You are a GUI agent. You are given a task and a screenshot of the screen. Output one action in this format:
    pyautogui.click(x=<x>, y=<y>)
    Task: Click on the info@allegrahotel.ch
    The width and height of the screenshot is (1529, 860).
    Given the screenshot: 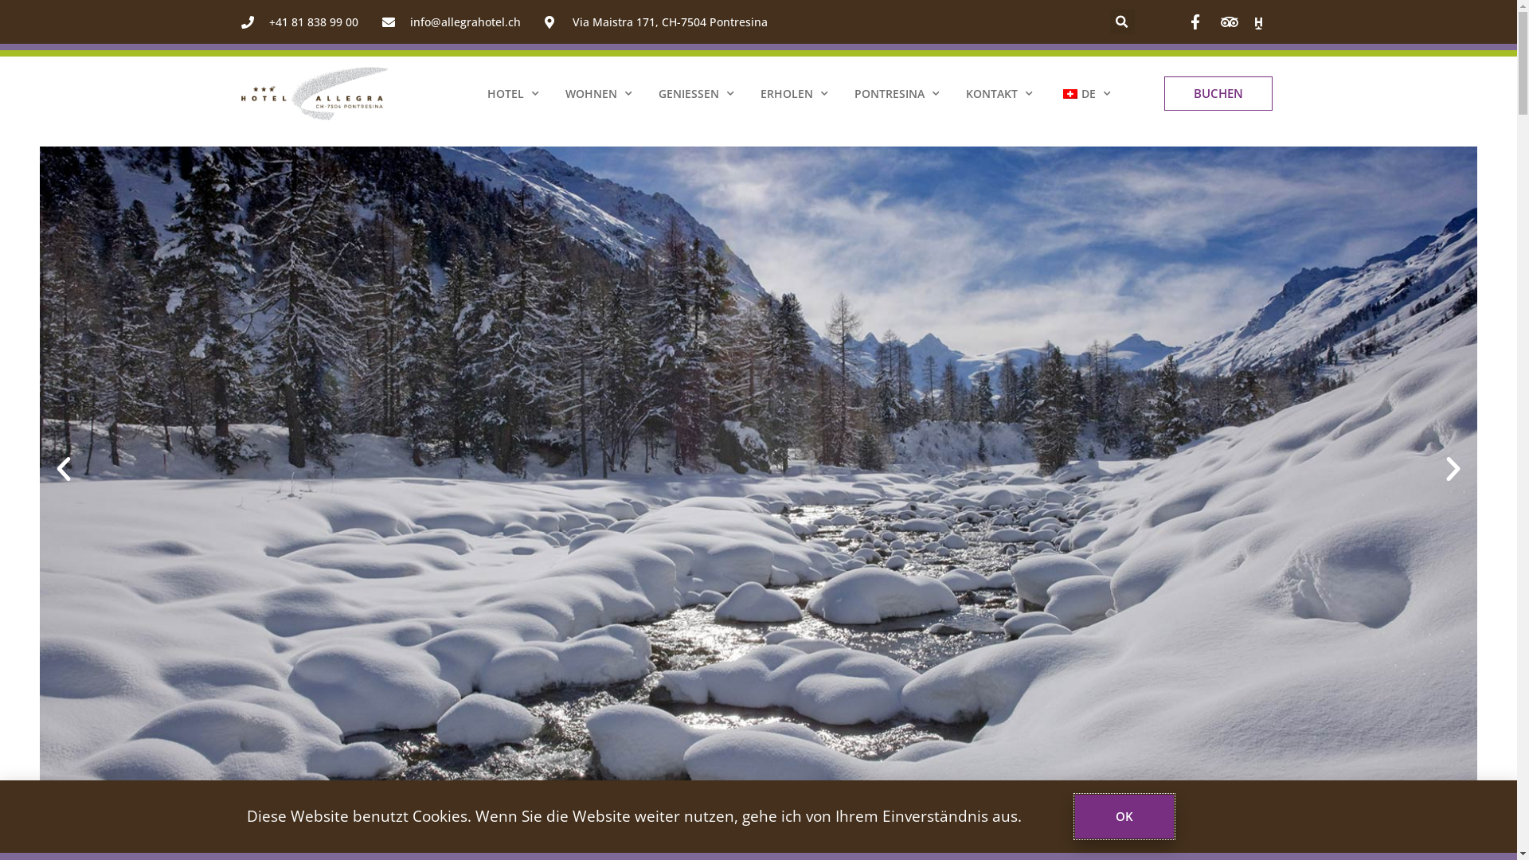 What is the action you would take?
    pyautogui.click(x=452, y=22)
    